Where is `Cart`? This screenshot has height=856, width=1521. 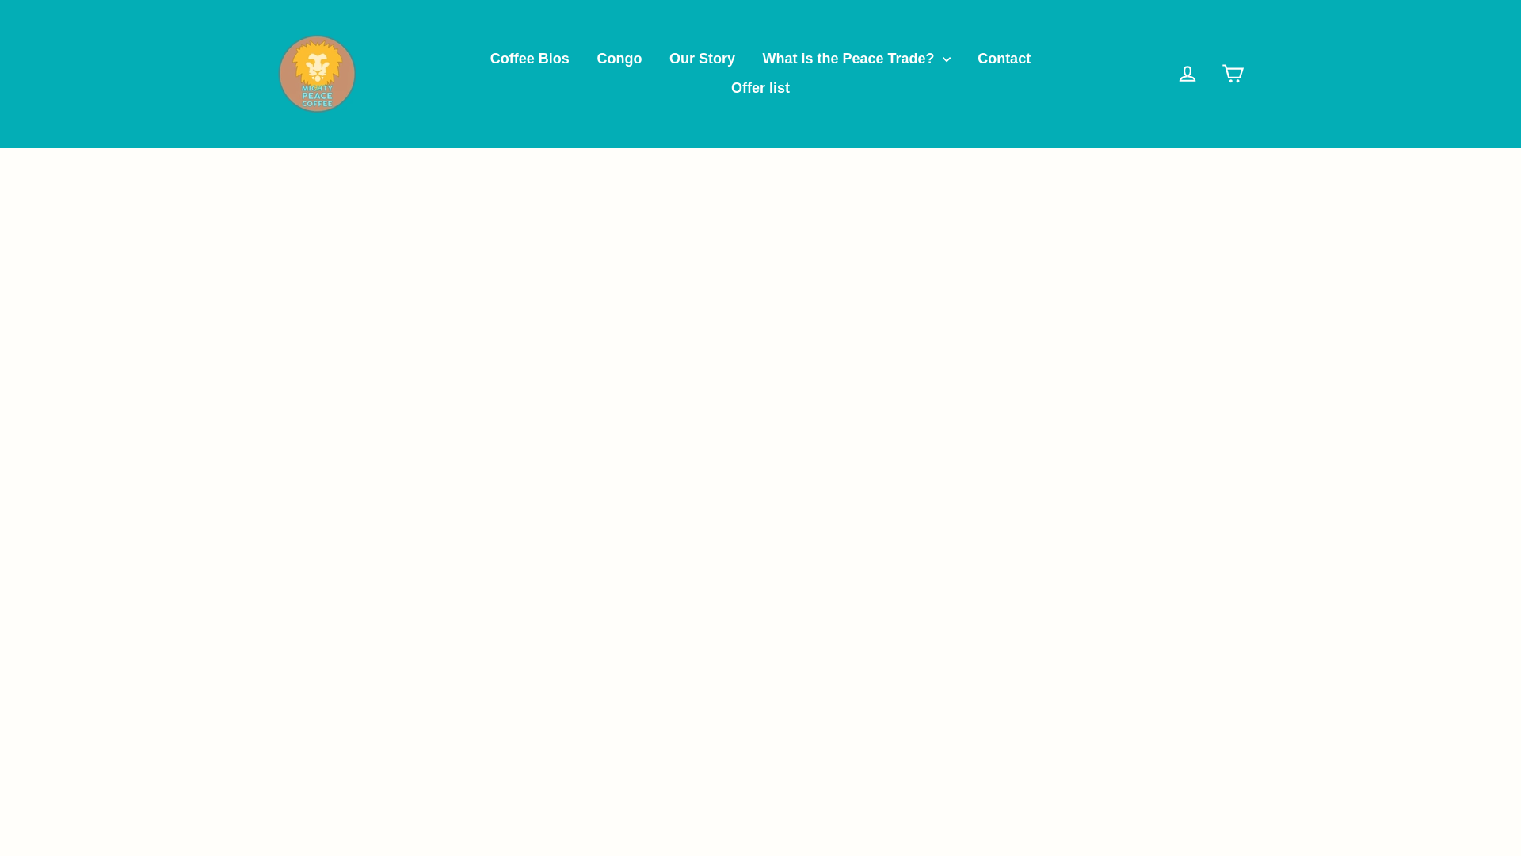
Cart is located at coordinates (1233, 74).